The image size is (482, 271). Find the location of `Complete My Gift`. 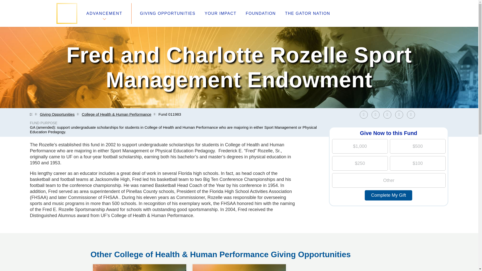

Complete My Gift is located at coordinates (388, 195).